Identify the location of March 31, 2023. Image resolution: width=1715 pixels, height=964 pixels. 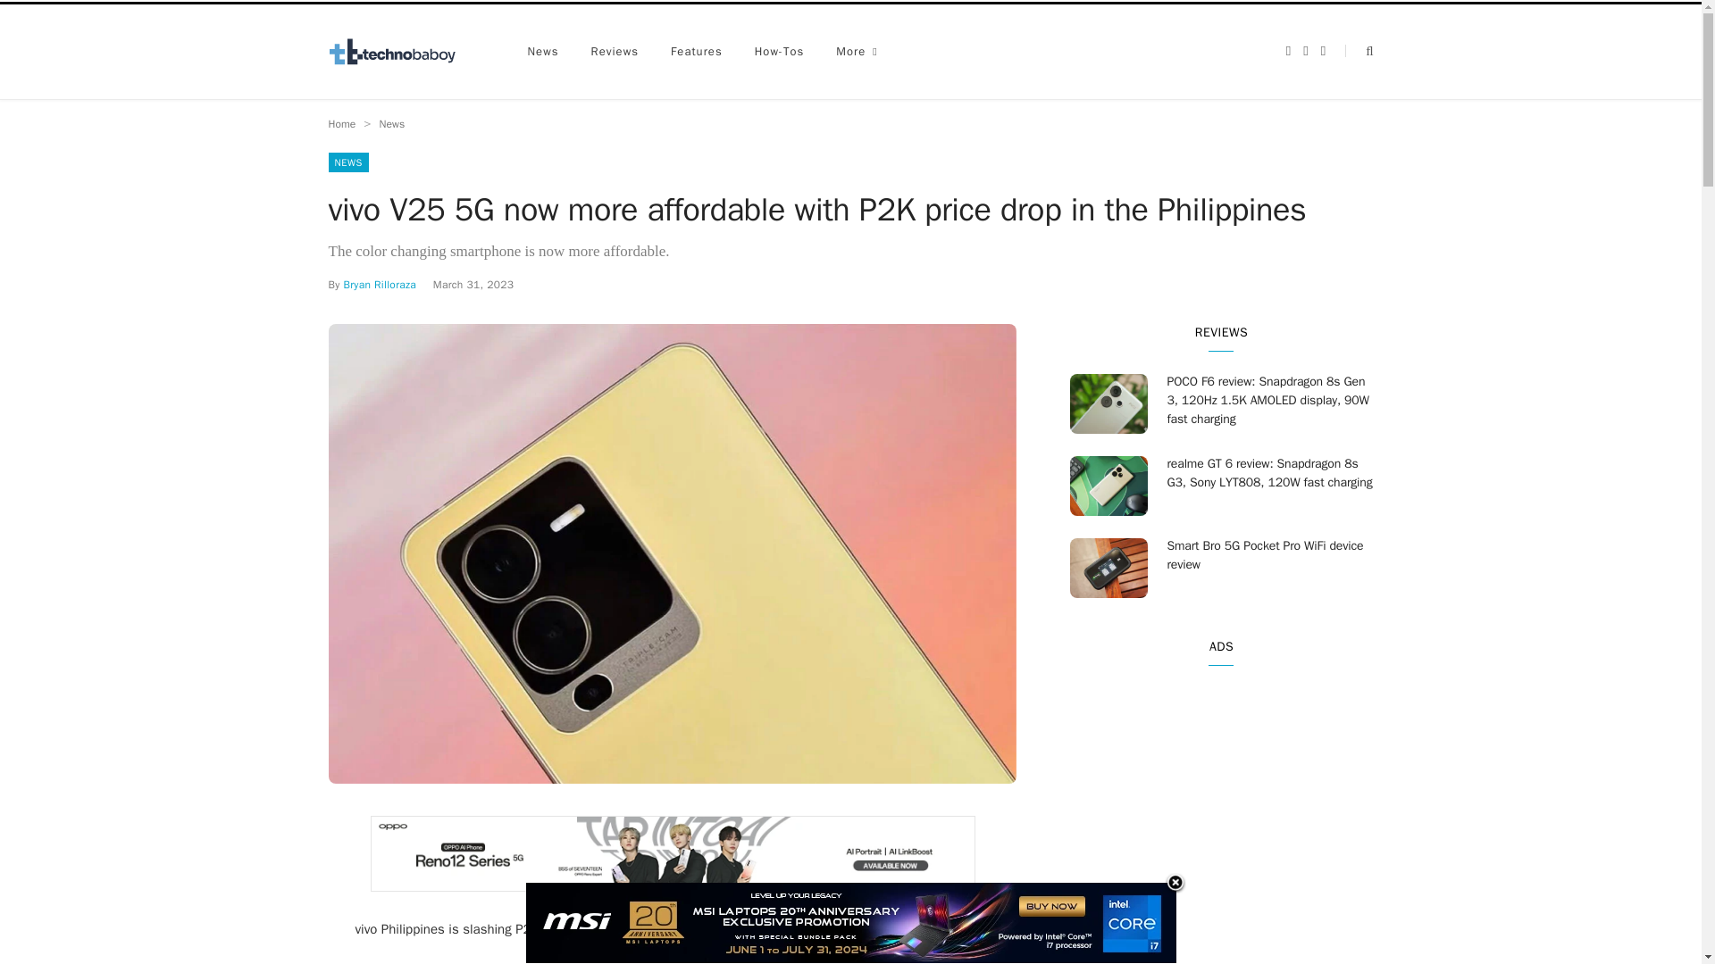
(473, 285).